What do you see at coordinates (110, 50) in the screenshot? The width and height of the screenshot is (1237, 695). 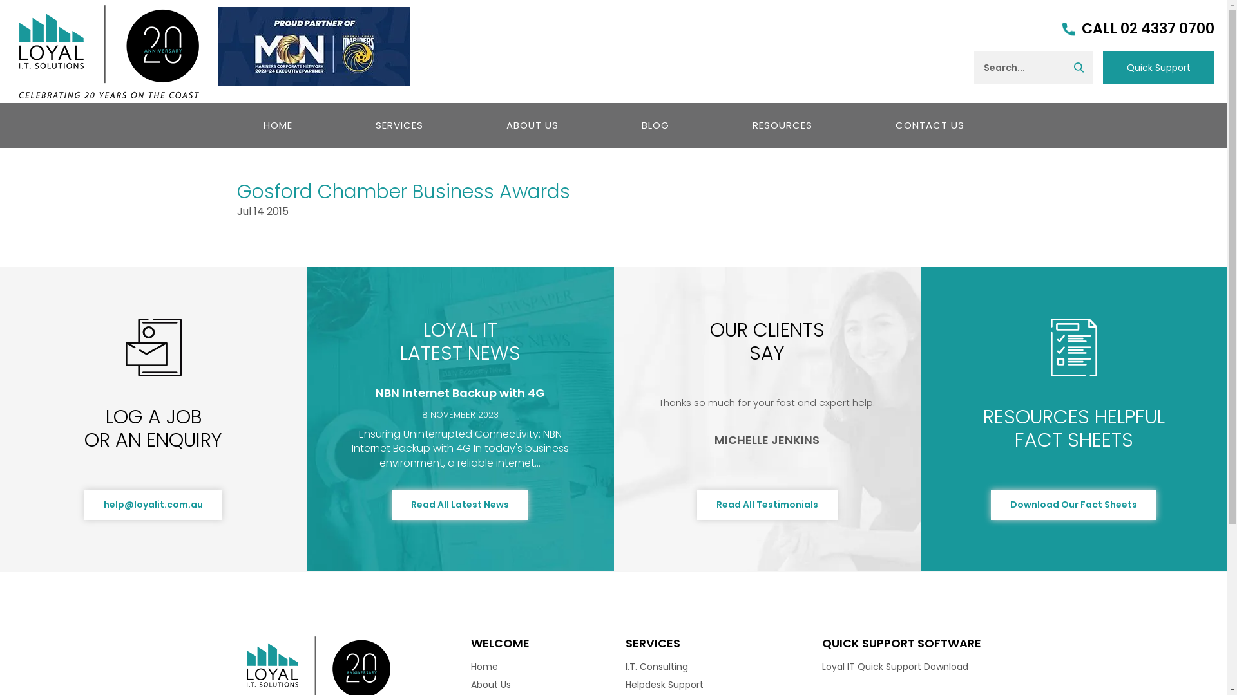 I see `Loyal I.T Solutions` at bounding box center [110, 50].